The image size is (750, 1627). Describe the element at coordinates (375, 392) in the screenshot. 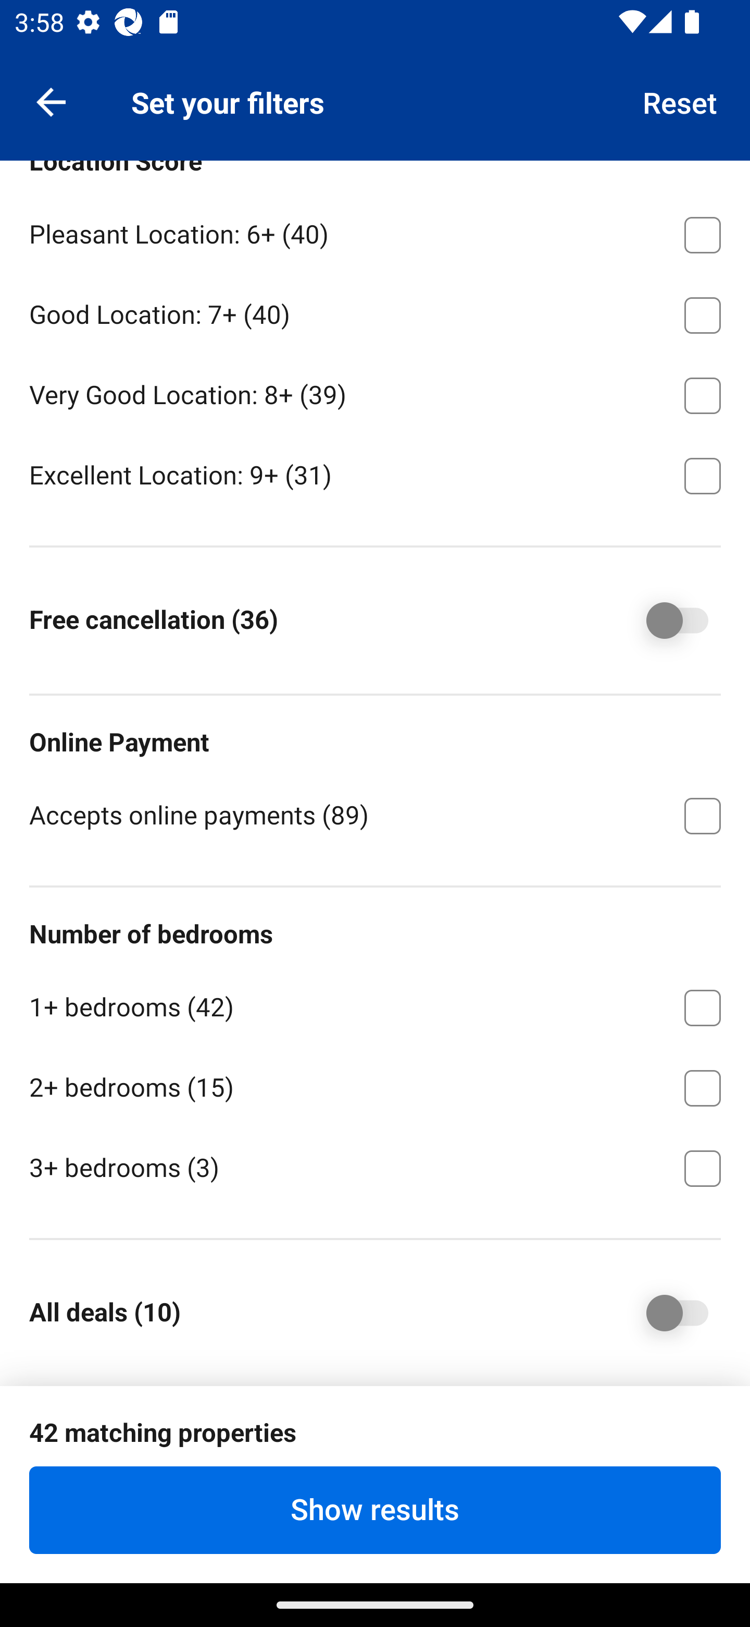

I see `Very Good Location: 8+ ⁦(39)` at that location.